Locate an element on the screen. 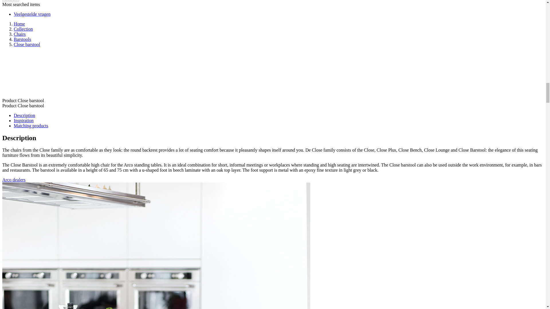 This screenshot has width=550, height=309. Description is located at coordinates (24, 115).